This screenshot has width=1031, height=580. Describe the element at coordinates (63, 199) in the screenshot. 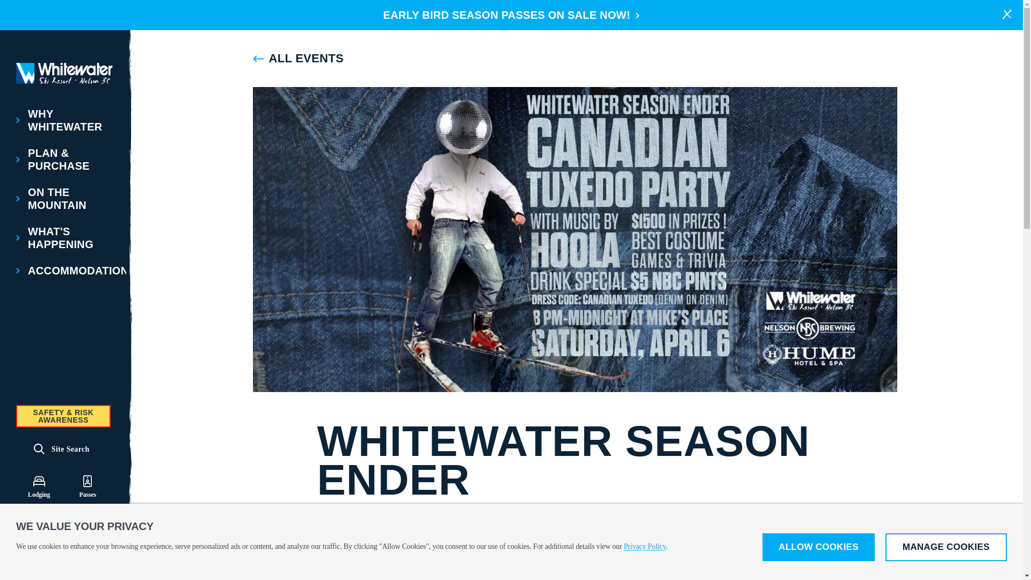

I see `ON THE MOUNTAIN` at that location.